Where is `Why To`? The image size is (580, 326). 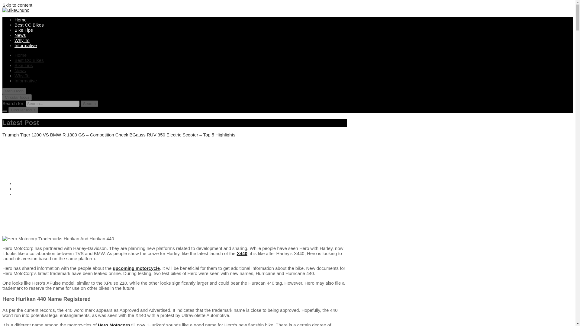
Why To is located at coordinates (22, 40).